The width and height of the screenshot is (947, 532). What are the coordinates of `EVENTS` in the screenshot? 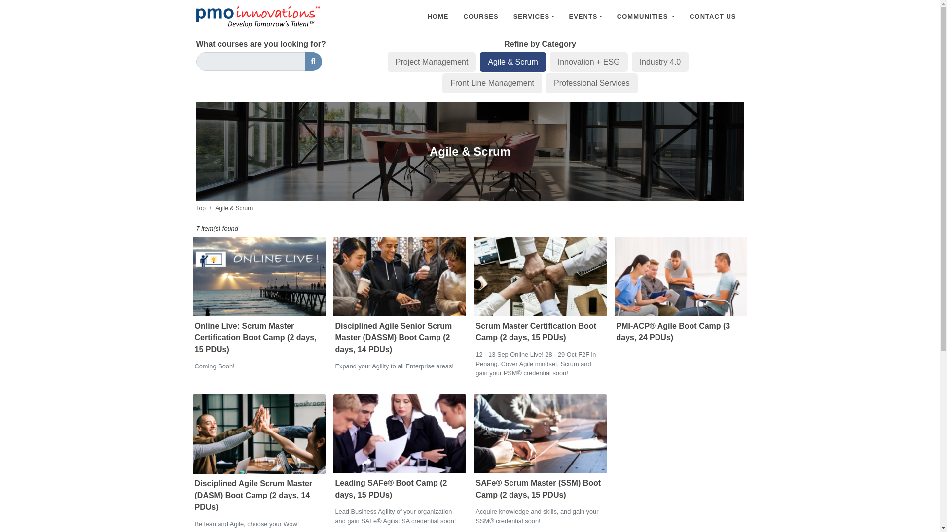 It's located at (585, 17).